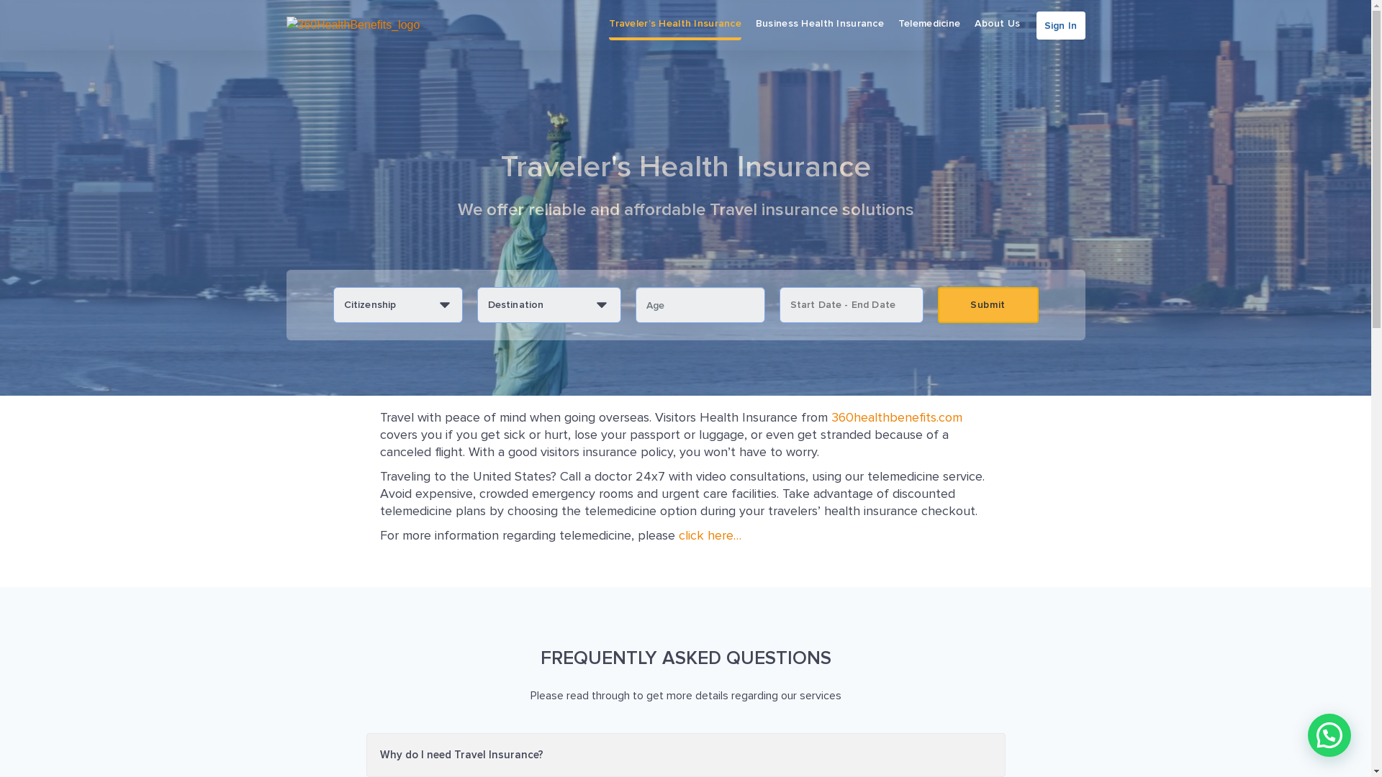  I want to click on Submit, so click(988, 305).